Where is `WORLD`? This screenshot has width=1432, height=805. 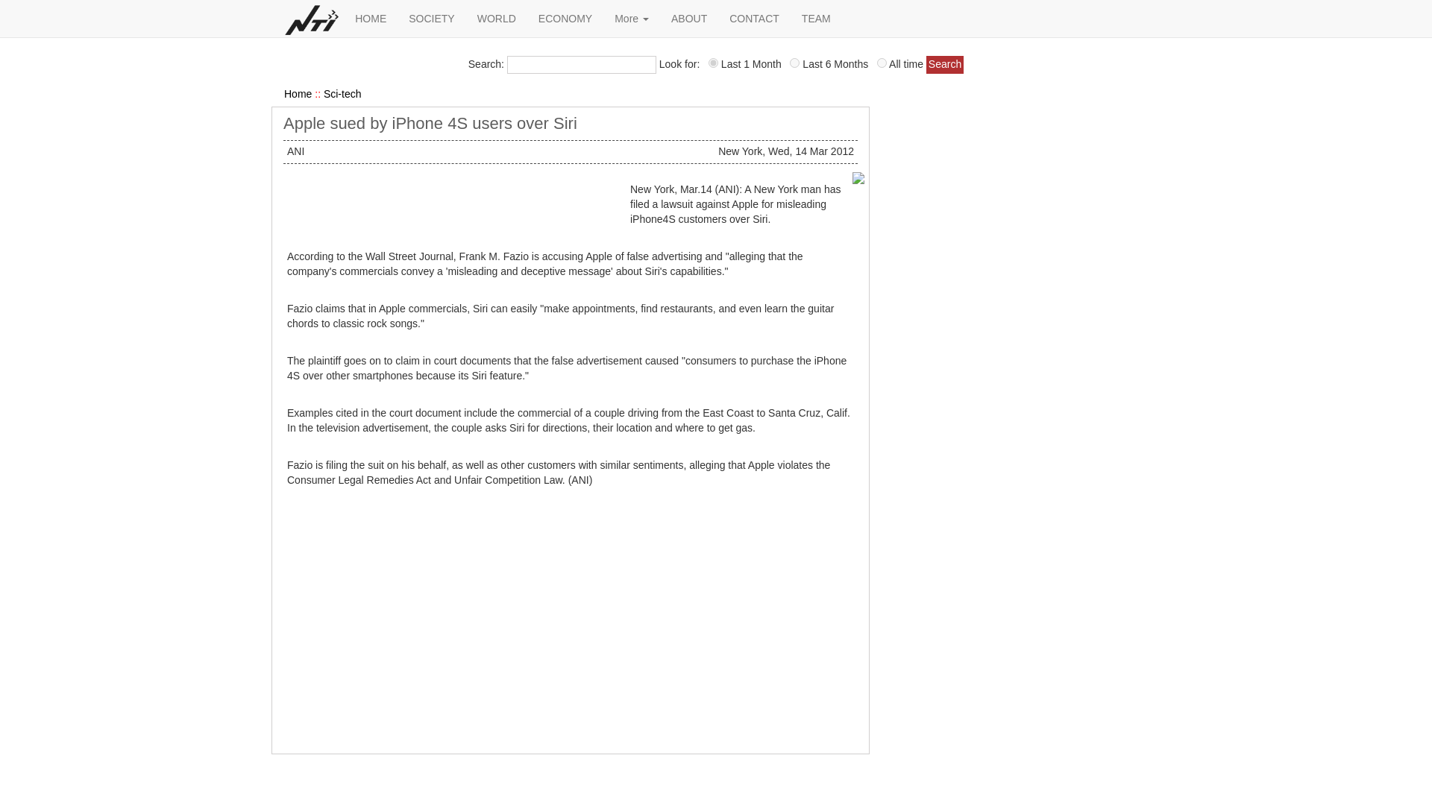
WORLD is located at coordinates (497, 18).